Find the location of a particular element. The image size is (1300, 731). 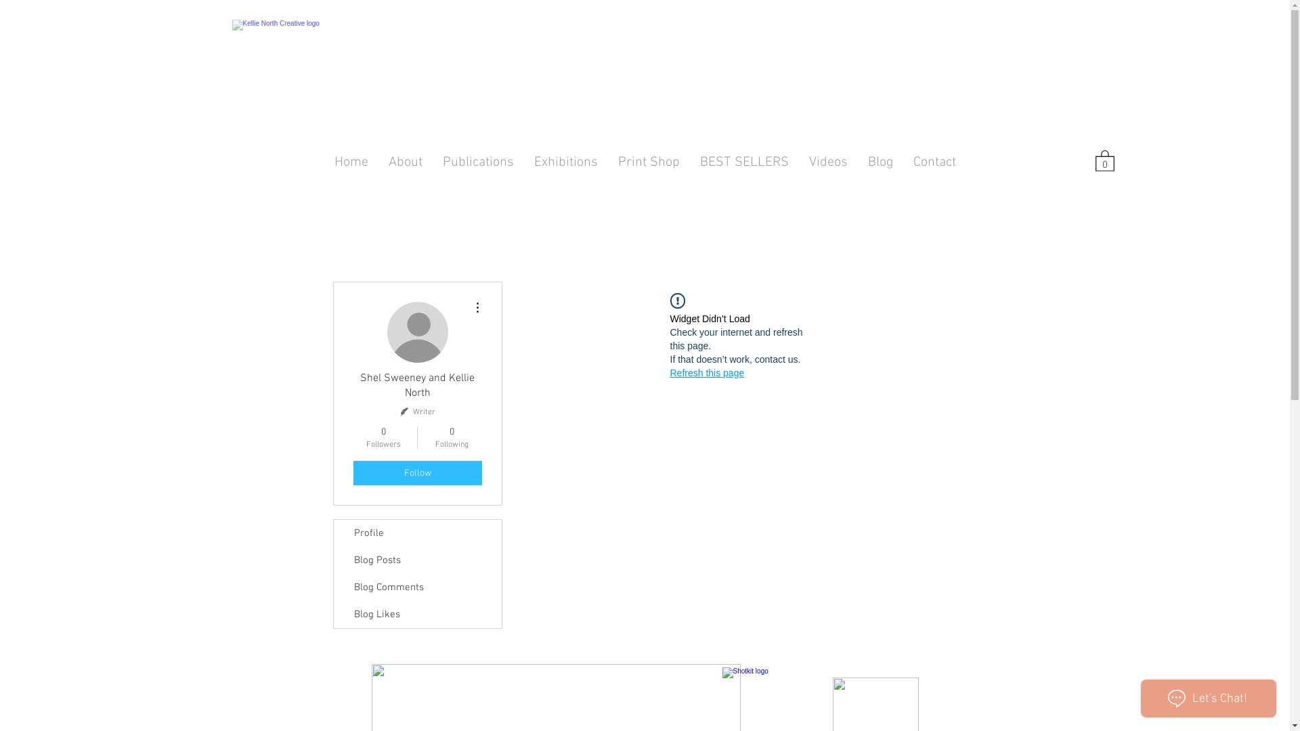

Blog Posts is located at coordinates (417, 560).